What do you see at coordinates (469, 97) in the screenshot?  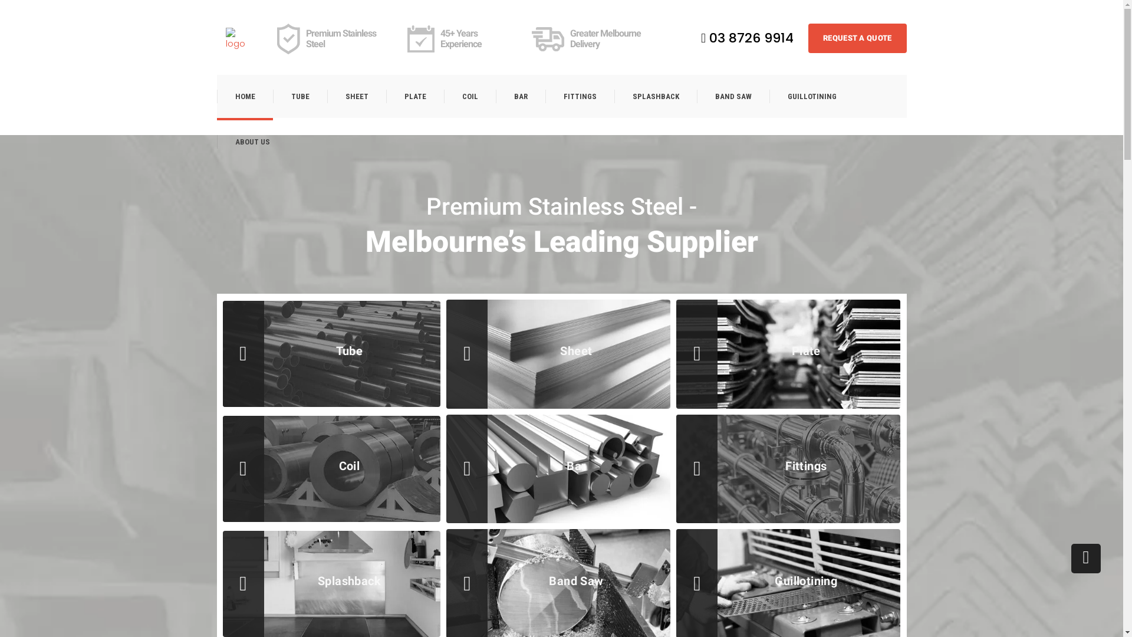 I see `COIL` at bounding box center [469, 97].